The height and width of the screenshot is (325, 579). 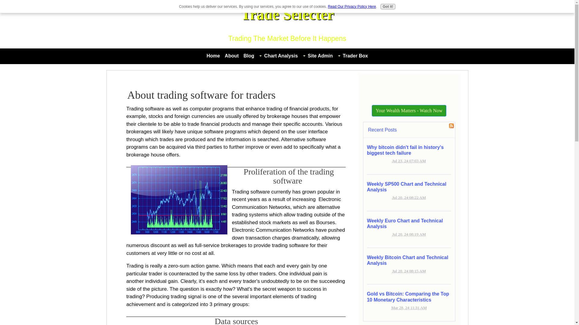 I want to click on 2024-07-20T08:19:12-0400, so click(x=409, y=234).